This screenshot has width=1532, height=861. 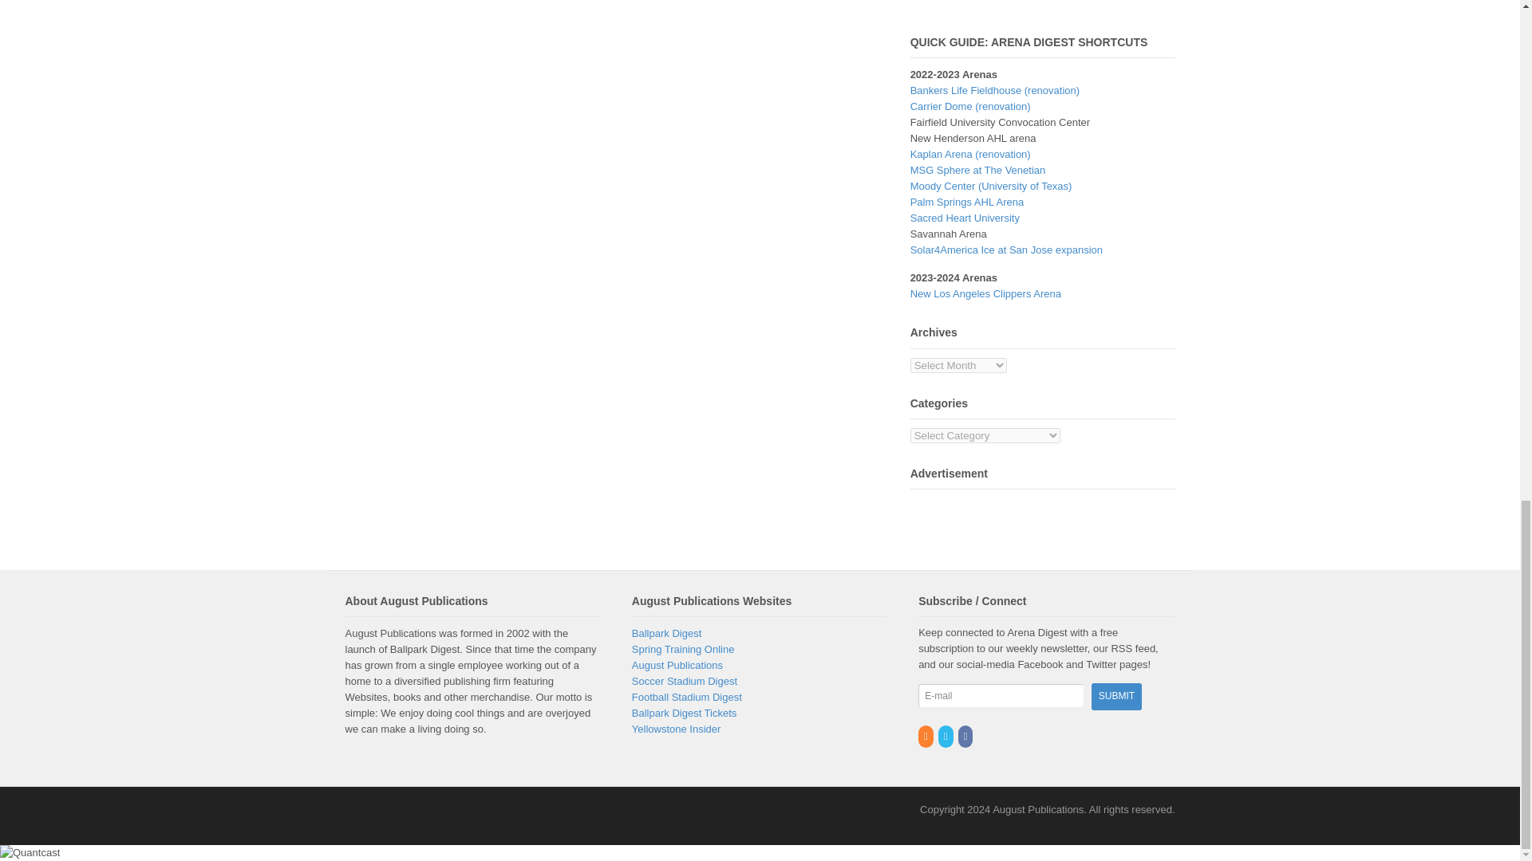 I want to click on RSS, so click(x=926, y=736).